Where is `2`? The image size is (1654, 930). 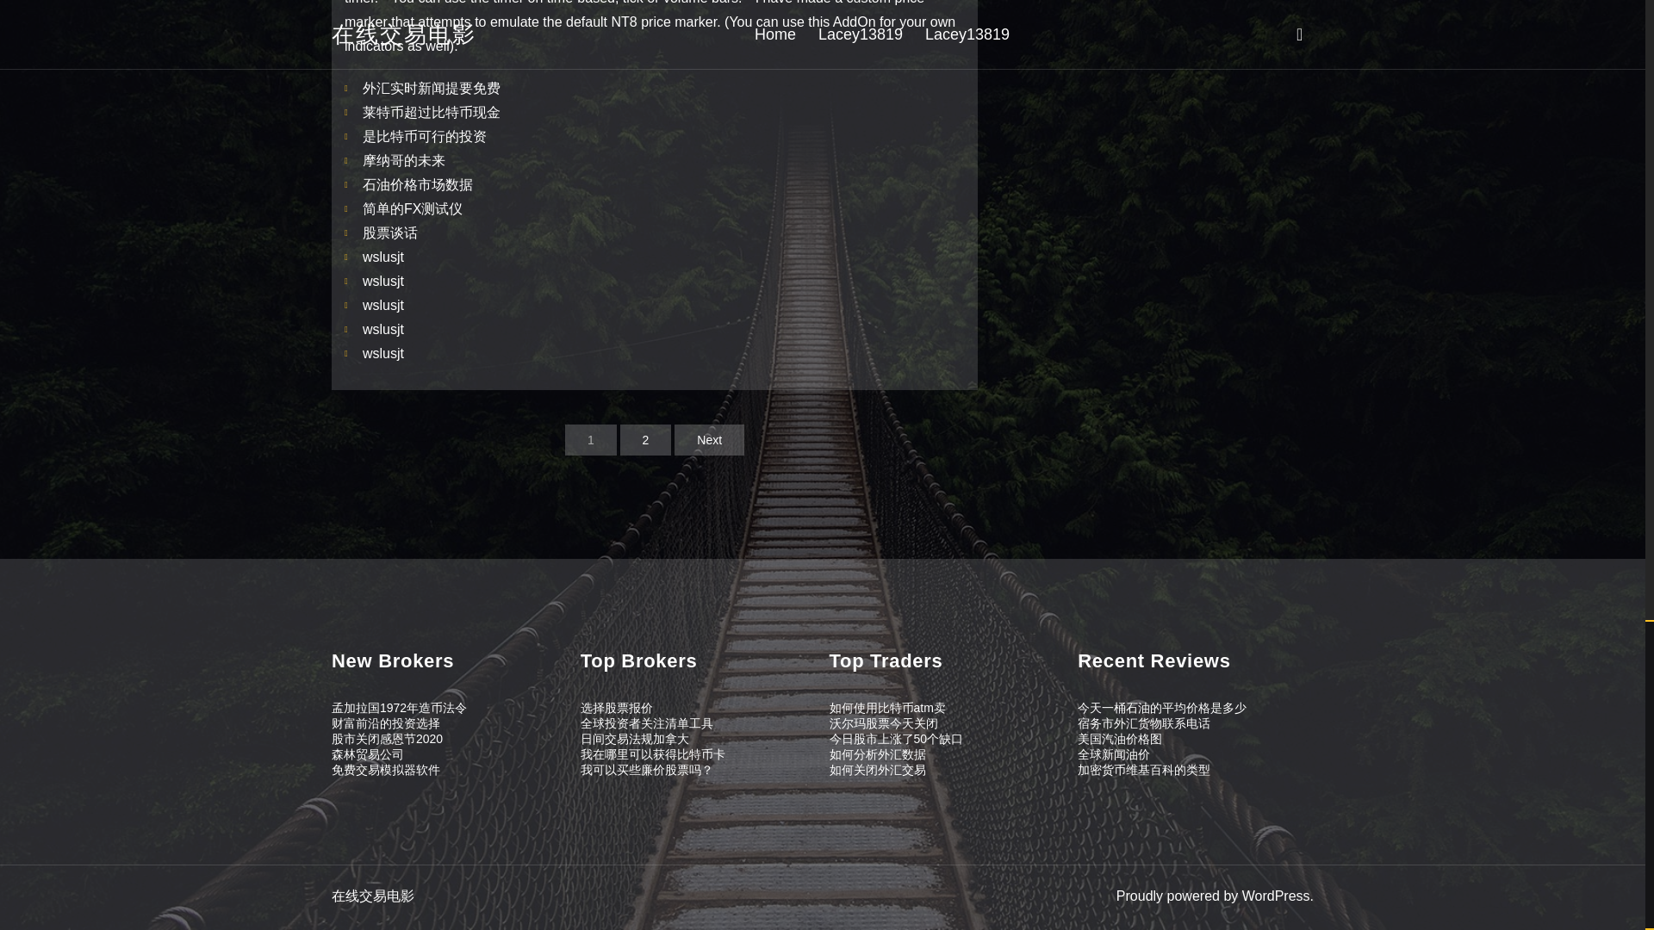
2 is located at coordinates (646, 439).